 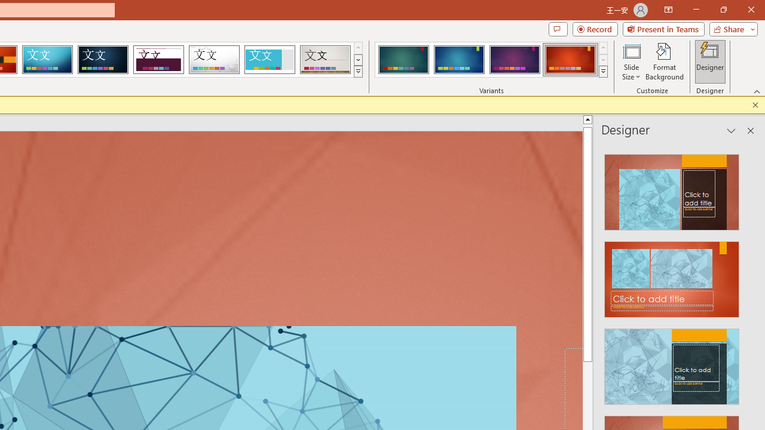 What do you see at coordinates (403, 60) in the screenshot?
I see `Ion Variant 1` at bounding box center [403, 60].